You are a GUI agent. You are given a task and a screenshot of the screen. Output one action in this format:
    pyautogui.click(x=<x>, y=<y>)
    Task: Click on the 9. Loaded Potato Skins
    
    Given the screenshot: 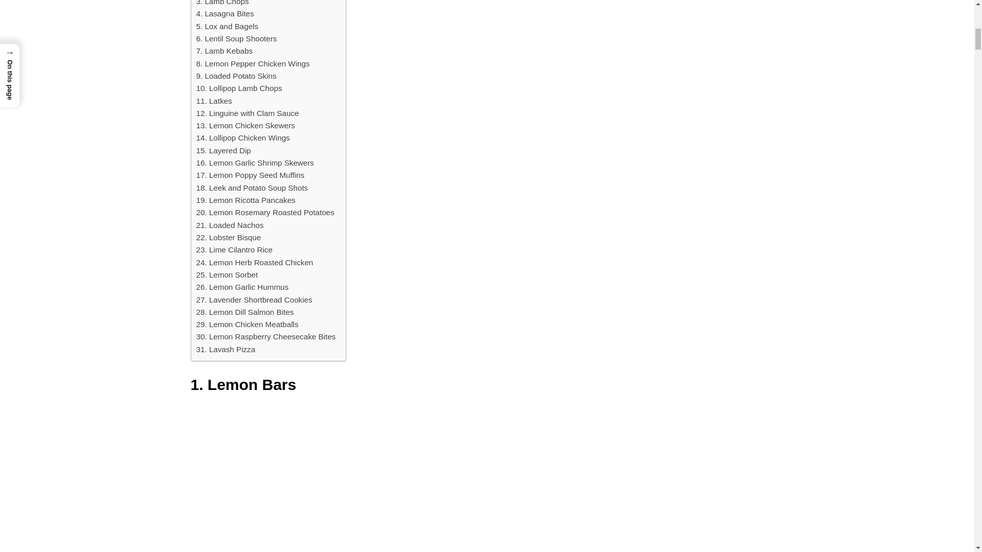 What is the action you would take?
    pyautogui.click(x=236, y=76)
    